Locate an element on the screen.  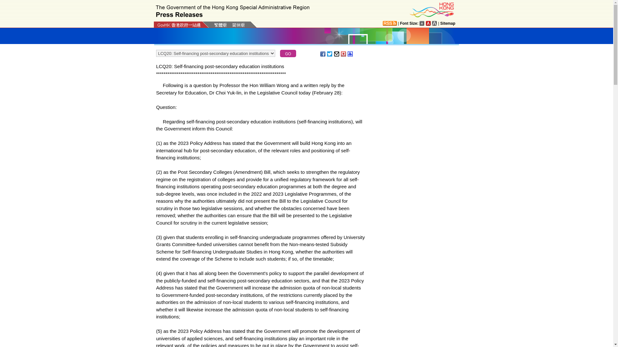
Share on Facebook is located at coordinates (323, 54).